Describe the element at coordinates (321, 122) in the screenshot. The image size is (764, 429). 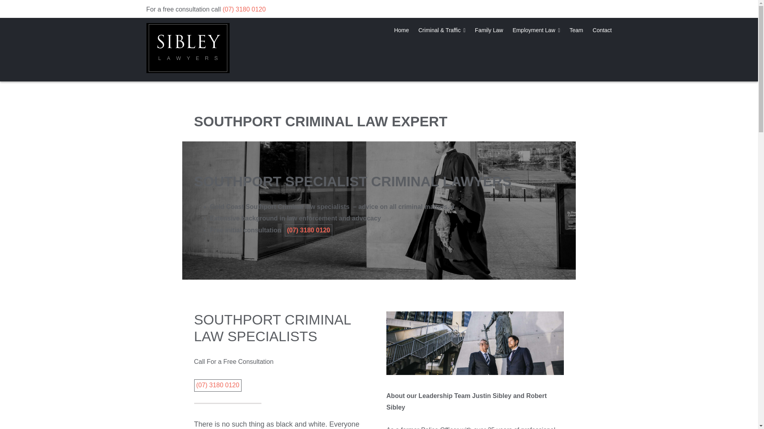
I see `SOUTHPORT CRIMINAL LAW EXPERT` at that location.